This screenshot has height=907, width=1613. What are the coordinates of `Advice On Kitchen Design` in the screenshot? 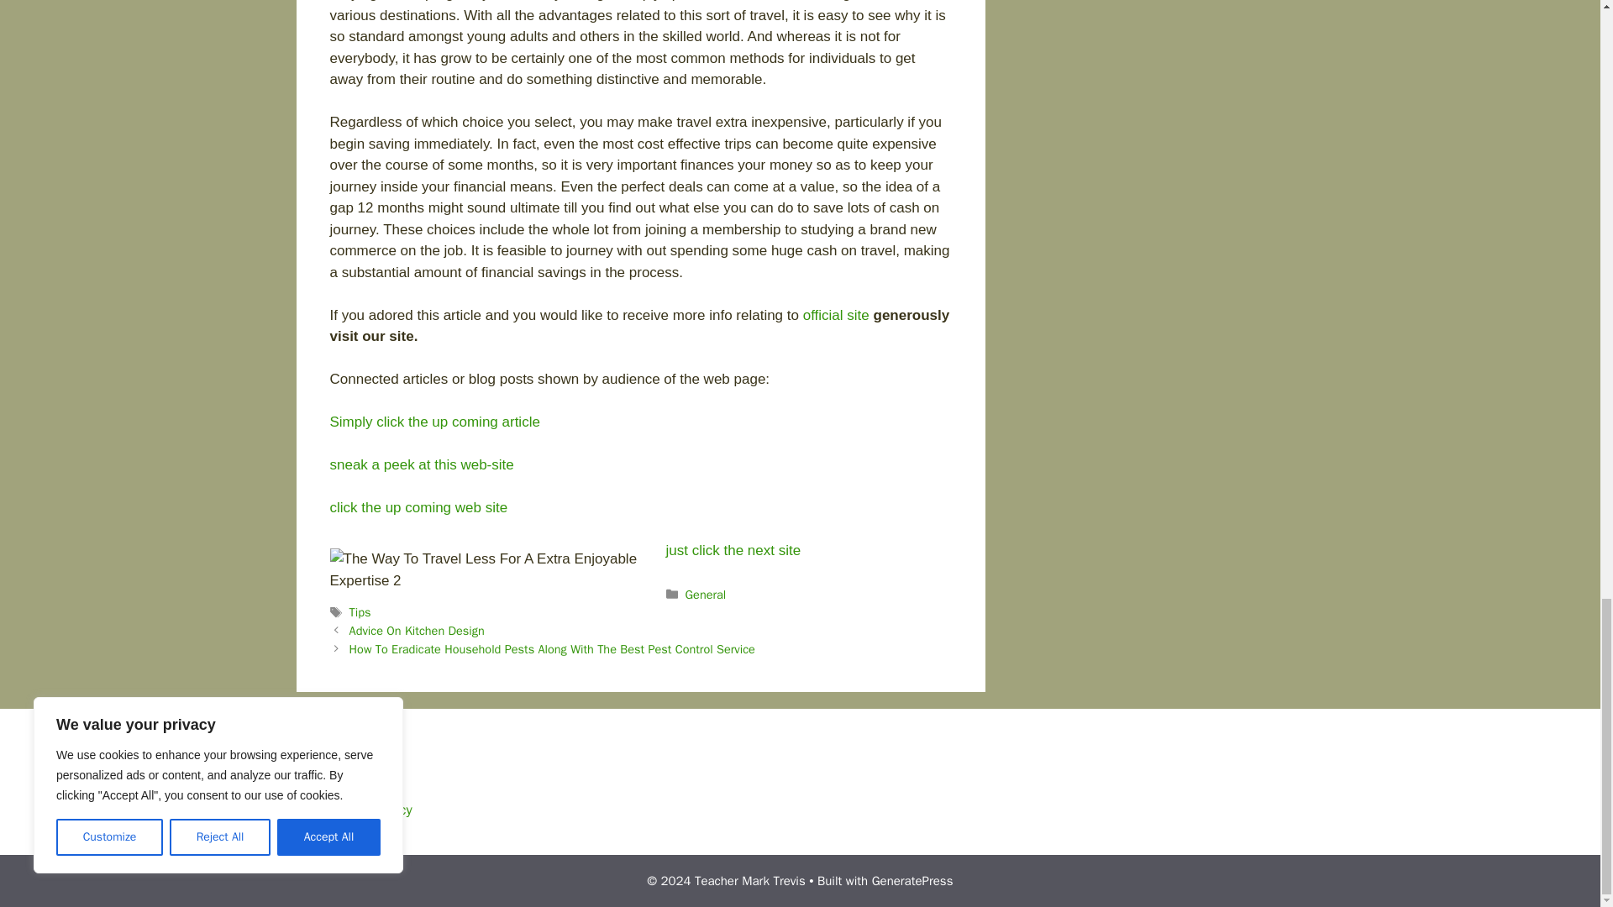 It's located at (417, 630).